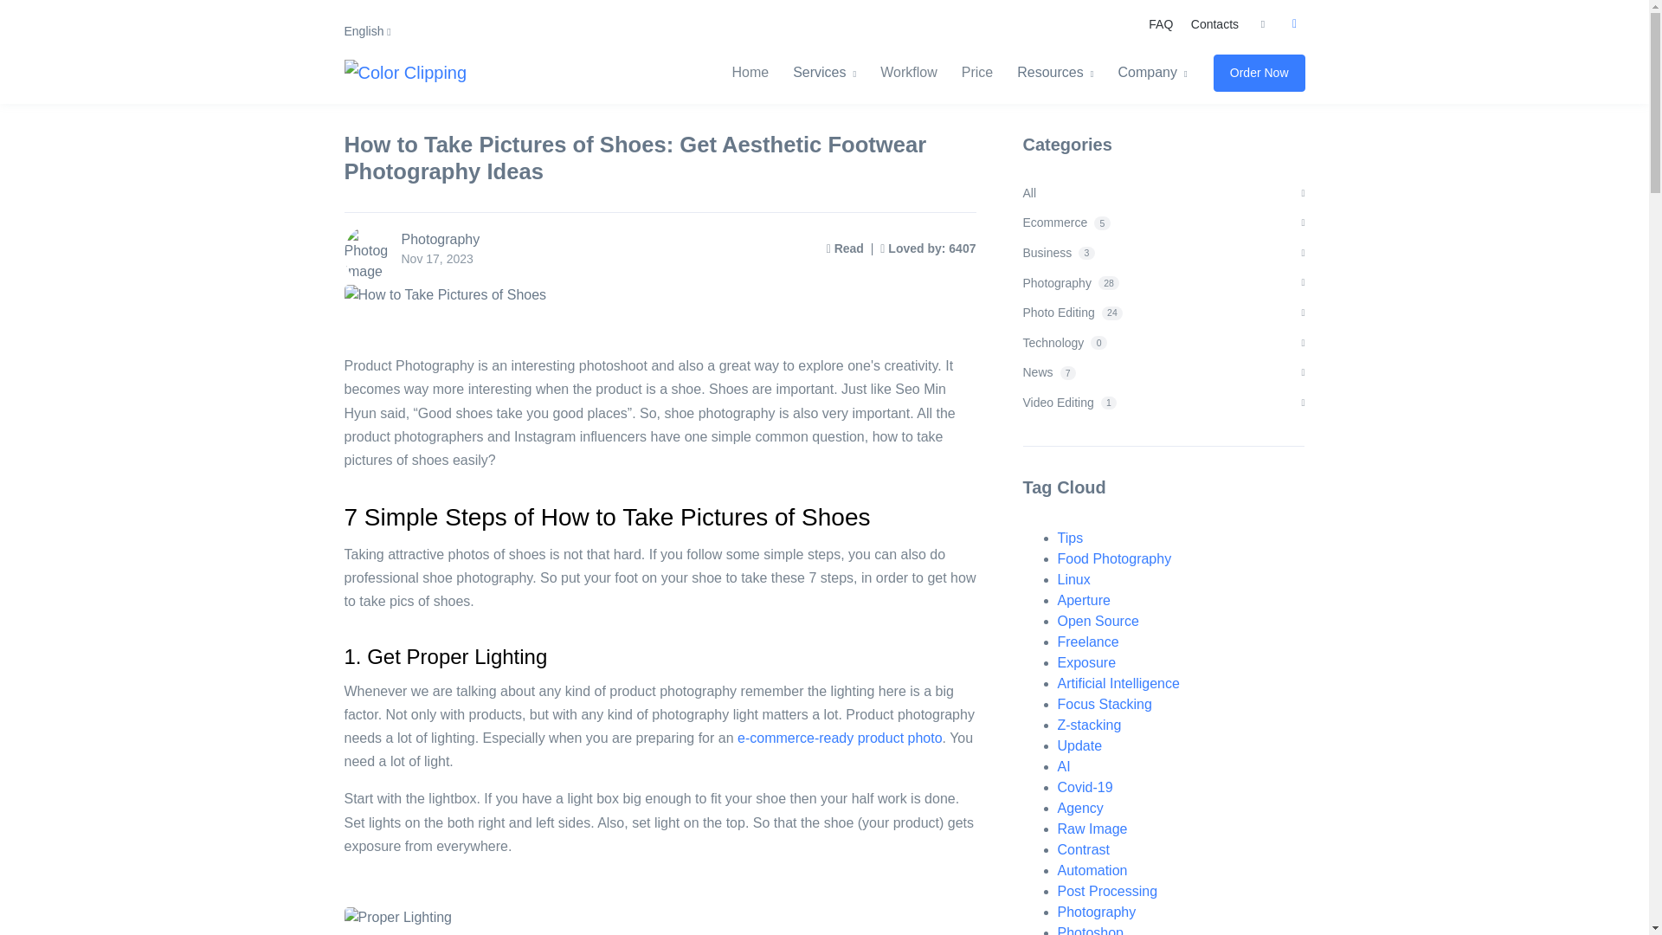 This screenshot has width=1662, height=935. I want to click on Services, so click(824, 72).